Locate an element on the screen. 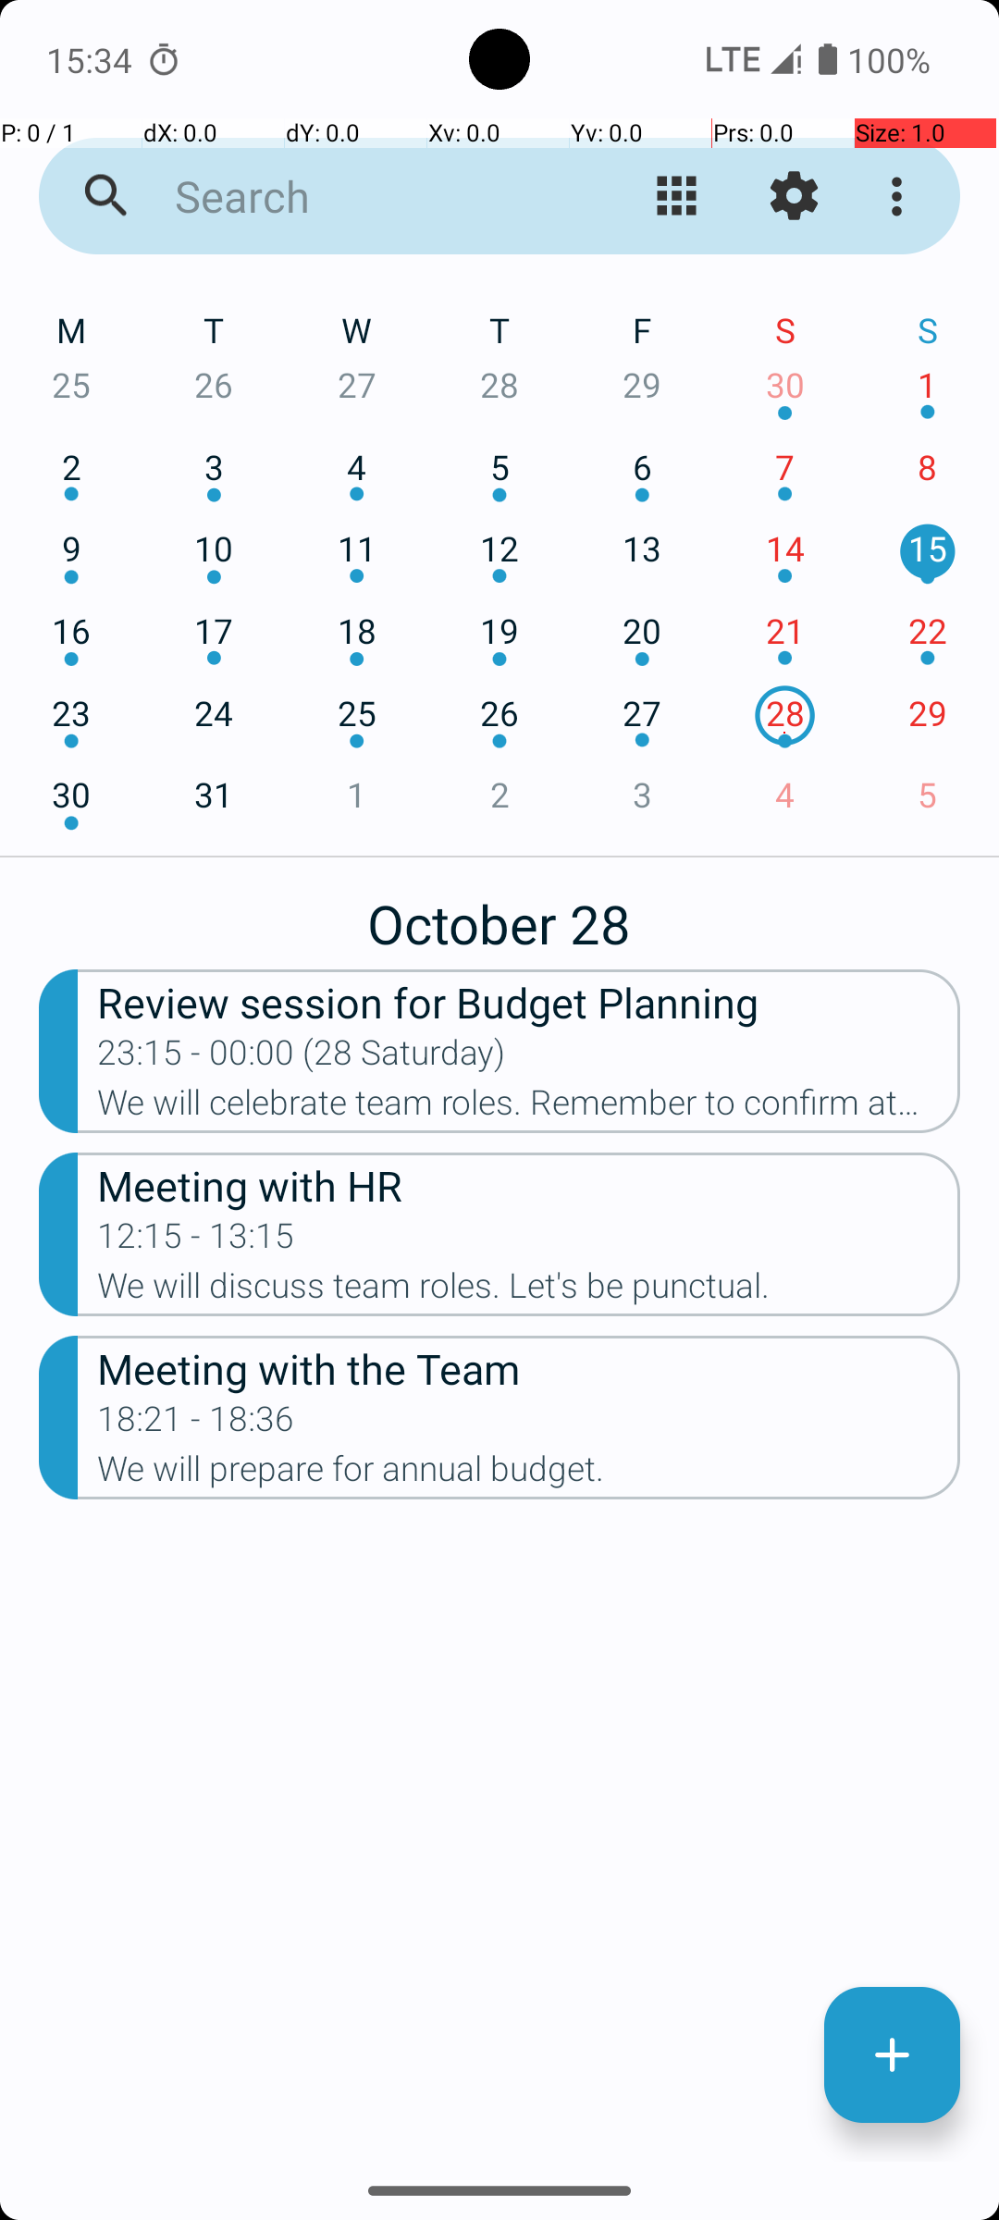 The image size is (999, 2220). We will discuss team roles. Let's be punctual. is located at coordinates (529, 1291).